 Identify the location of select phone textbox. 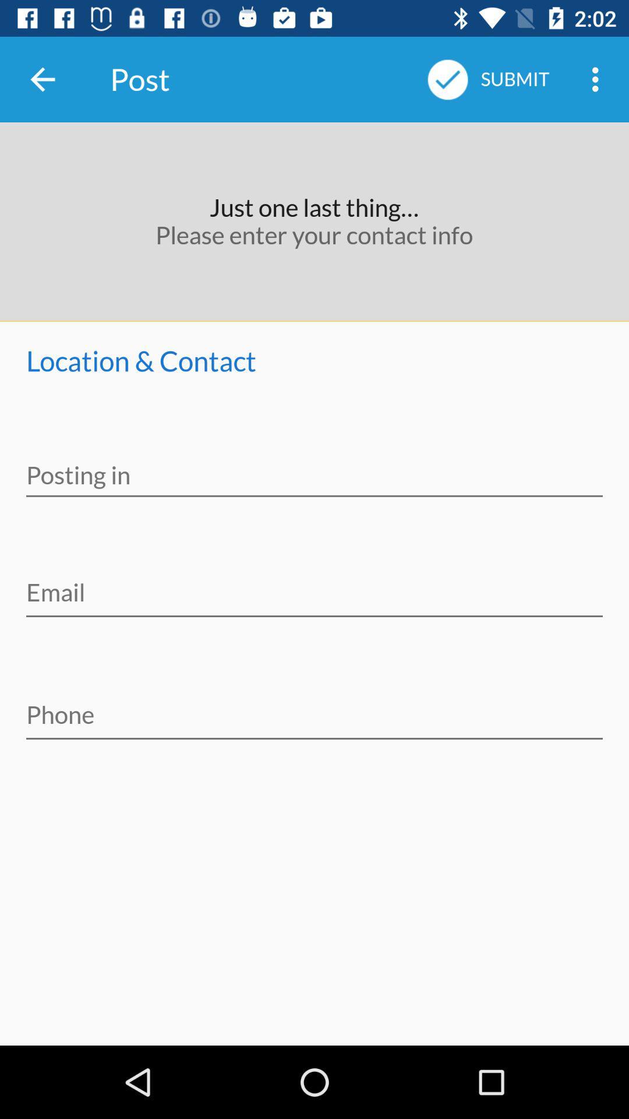
(314, 707).